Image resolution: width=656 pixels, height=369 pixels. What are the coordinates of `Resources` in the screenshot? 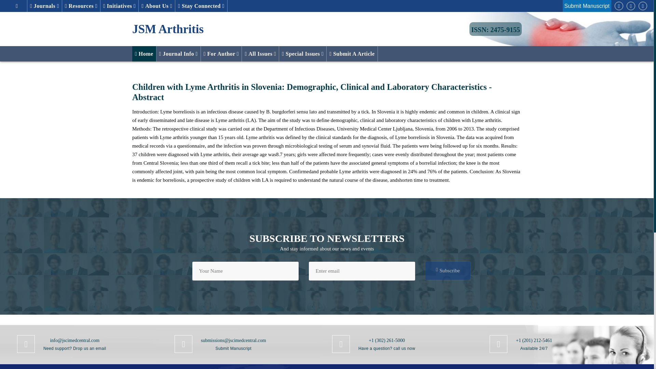 It's located at (81, 6).